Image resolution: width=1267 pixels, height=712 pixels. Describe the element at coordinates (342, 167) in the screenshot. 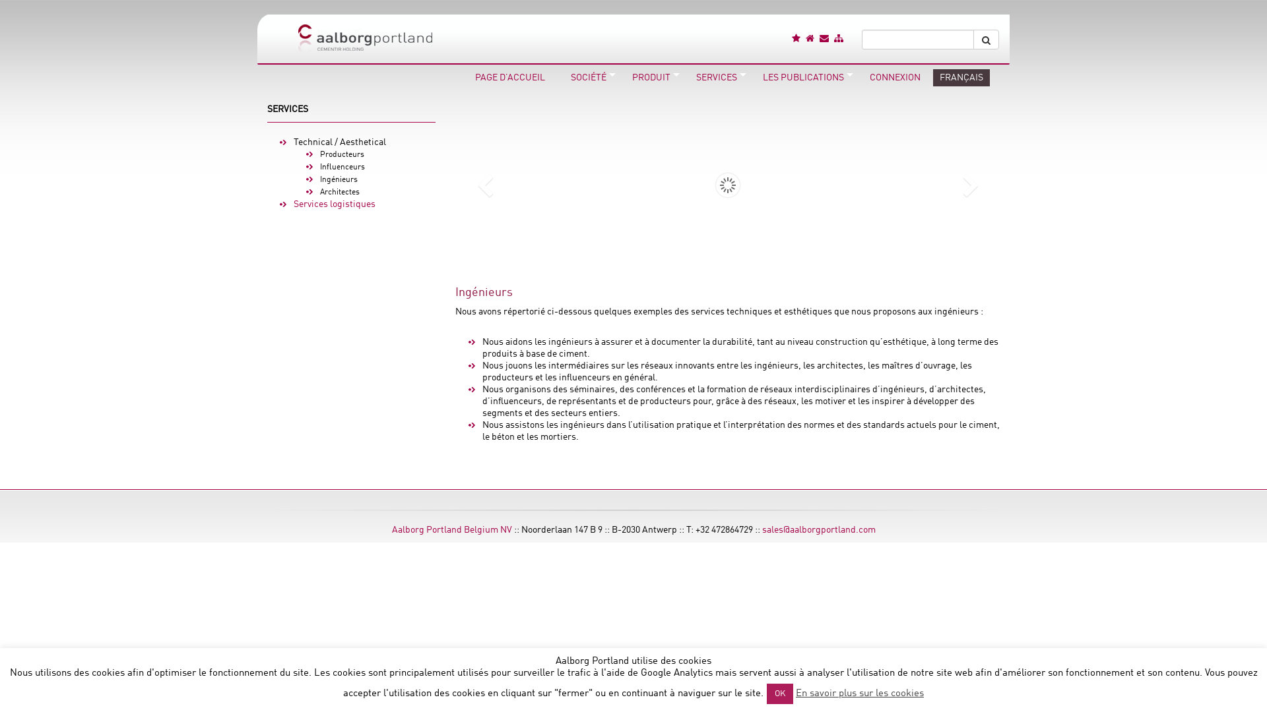

I see `Influenceurs` at that location.